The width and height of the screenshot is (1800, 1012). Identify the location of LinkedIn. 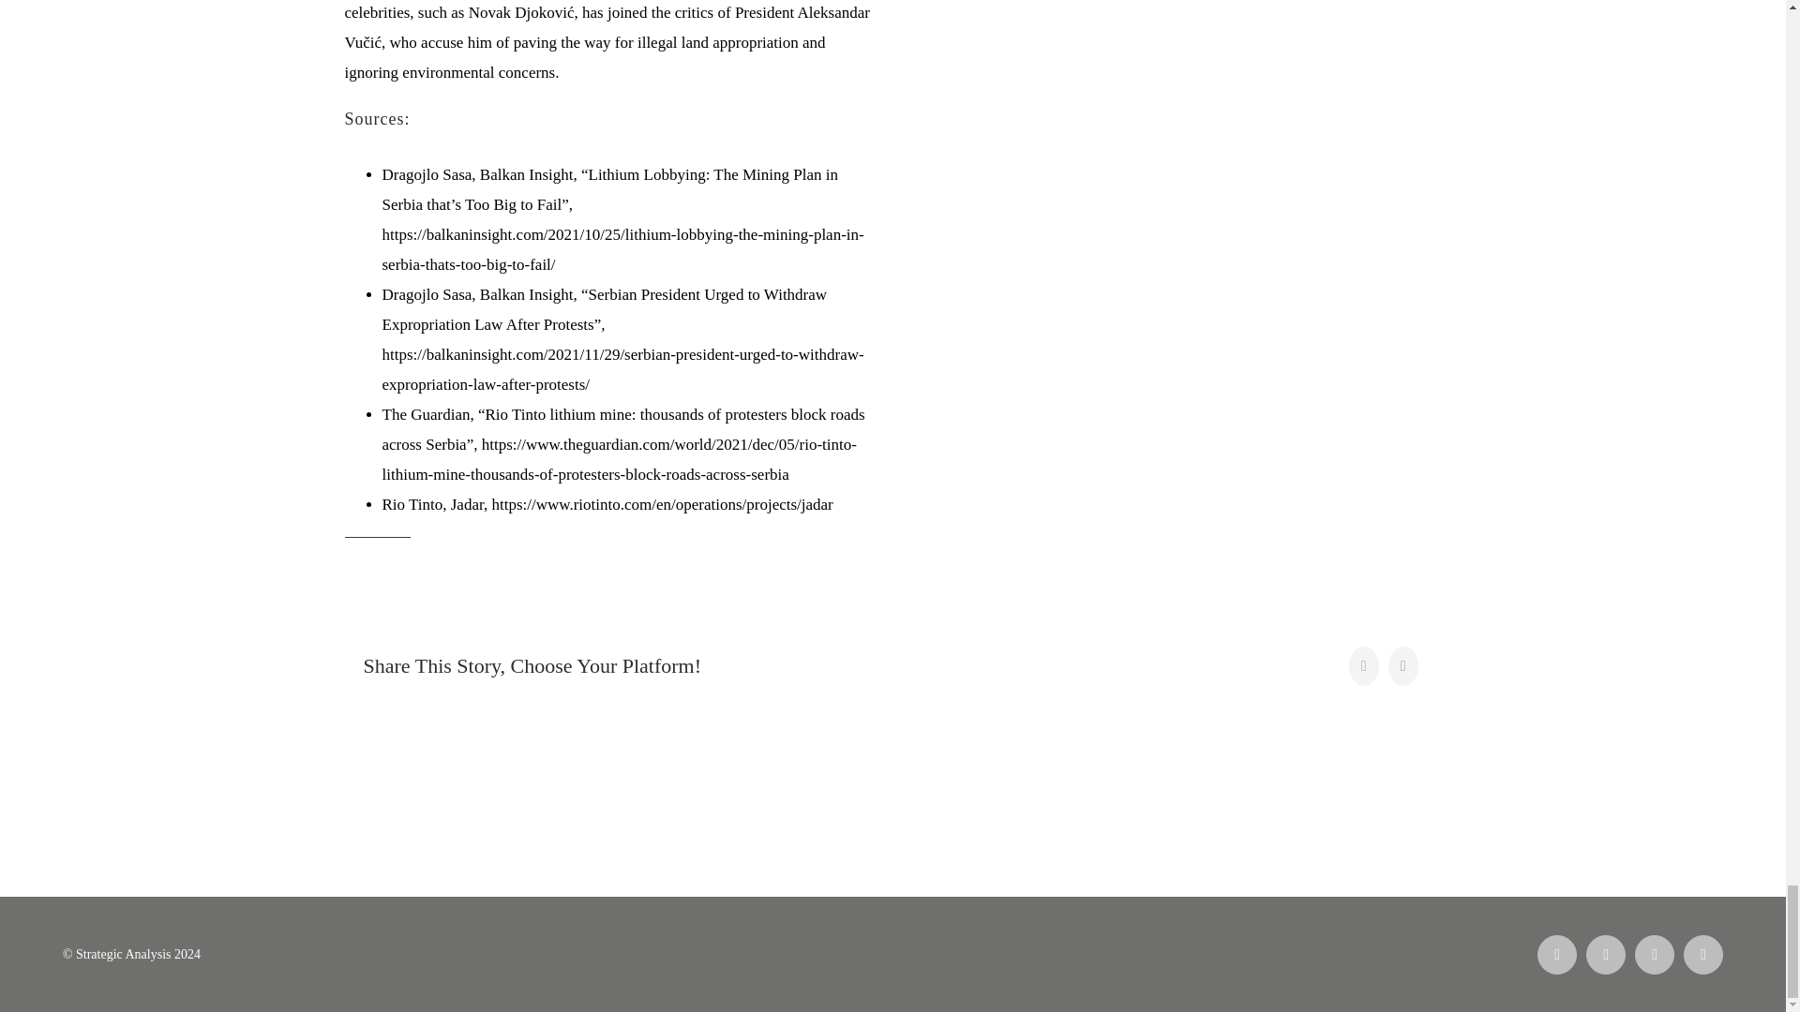
(1654, 954).